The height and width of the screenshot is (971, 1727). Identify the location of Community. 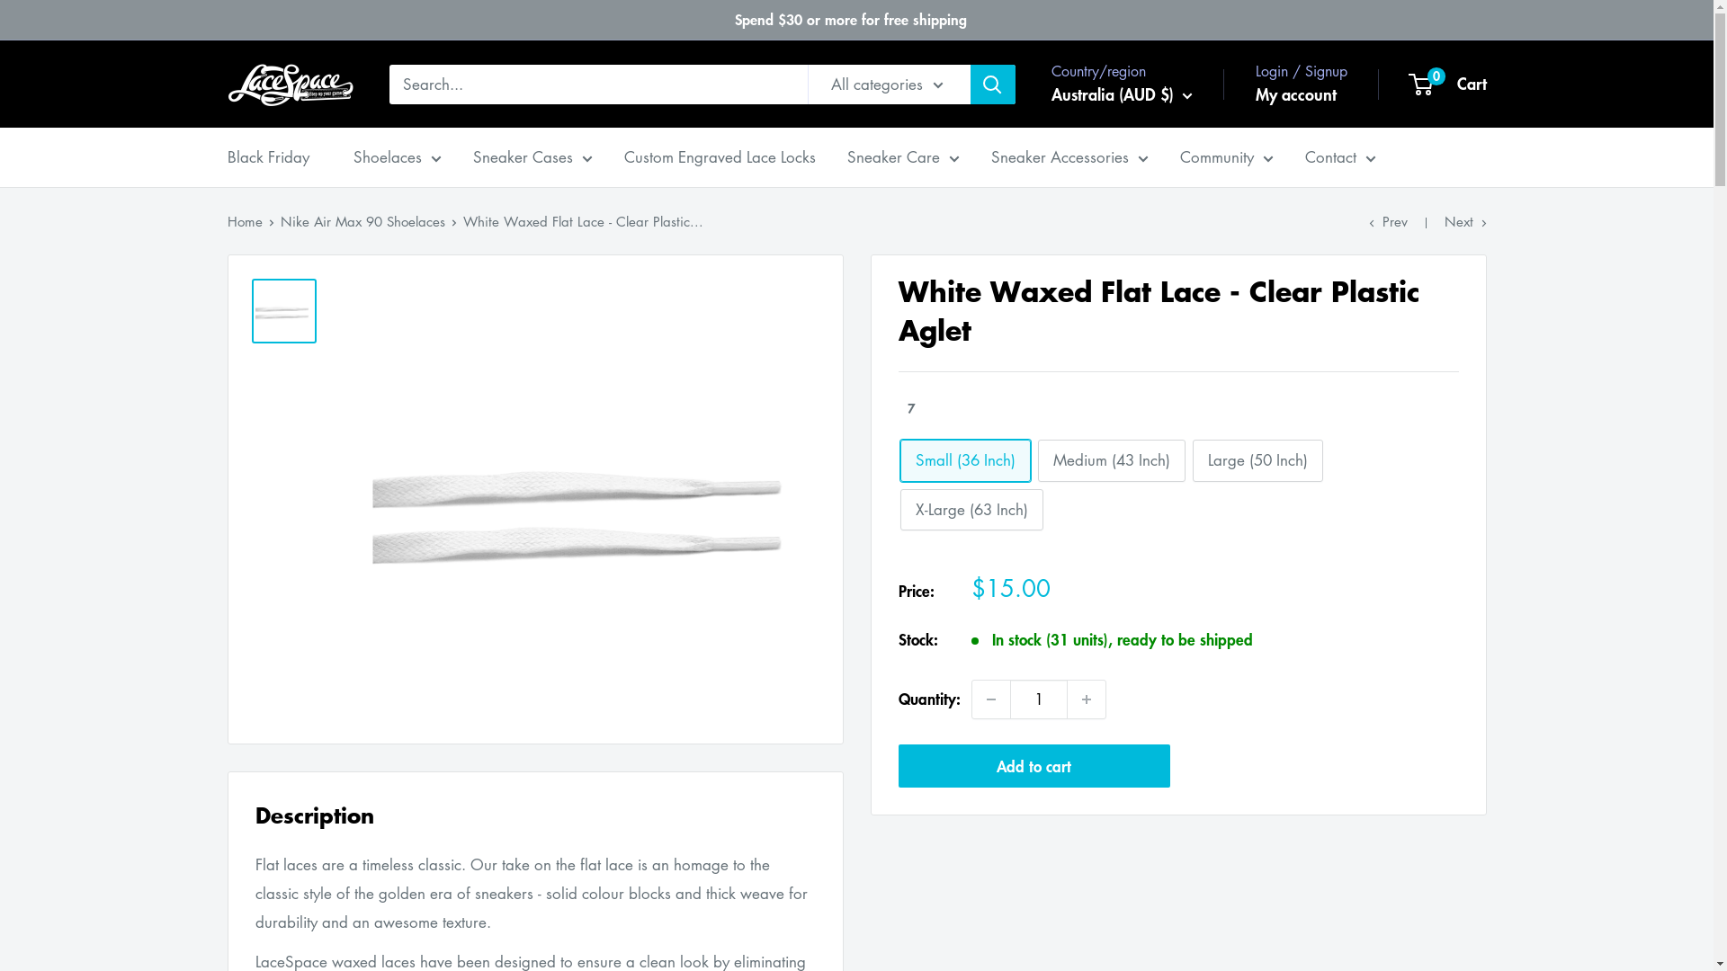
(1227, 157).